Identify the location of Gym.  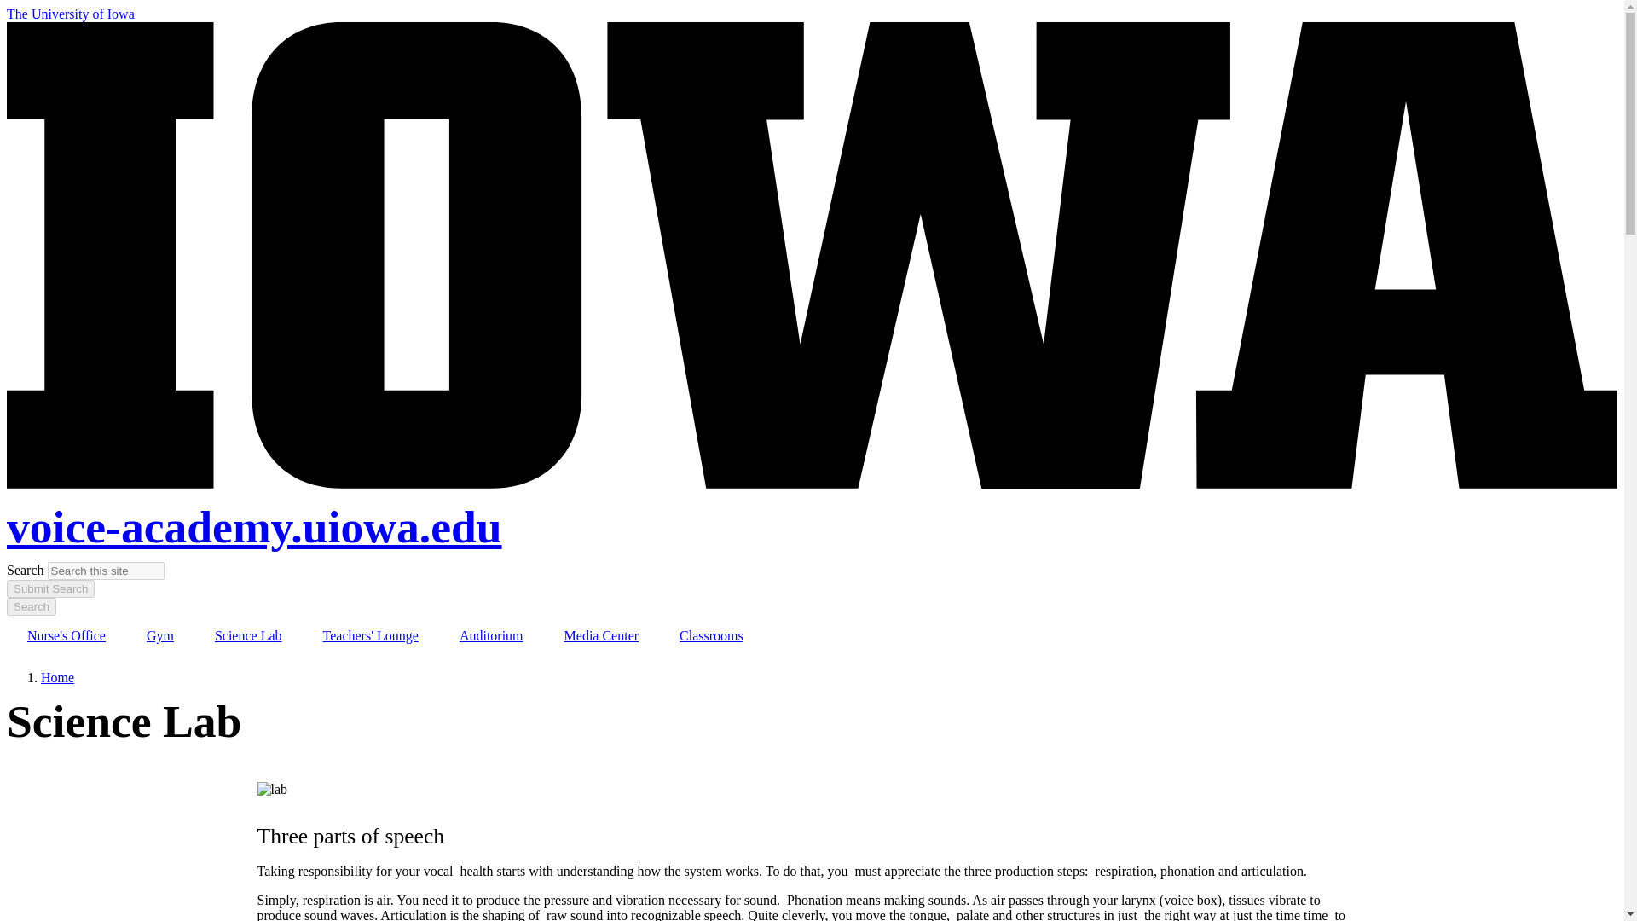
(160, 636).